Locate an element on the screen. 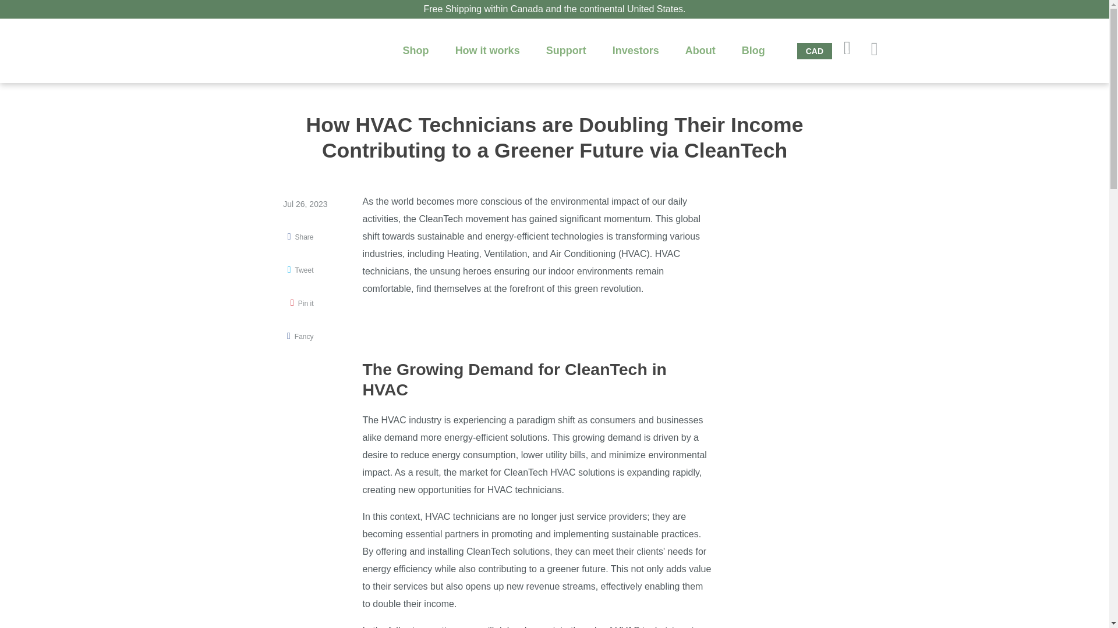 Image resolution: width=1118 pixels, height=628 pixels. How it works is located at coordinates (488, 50).